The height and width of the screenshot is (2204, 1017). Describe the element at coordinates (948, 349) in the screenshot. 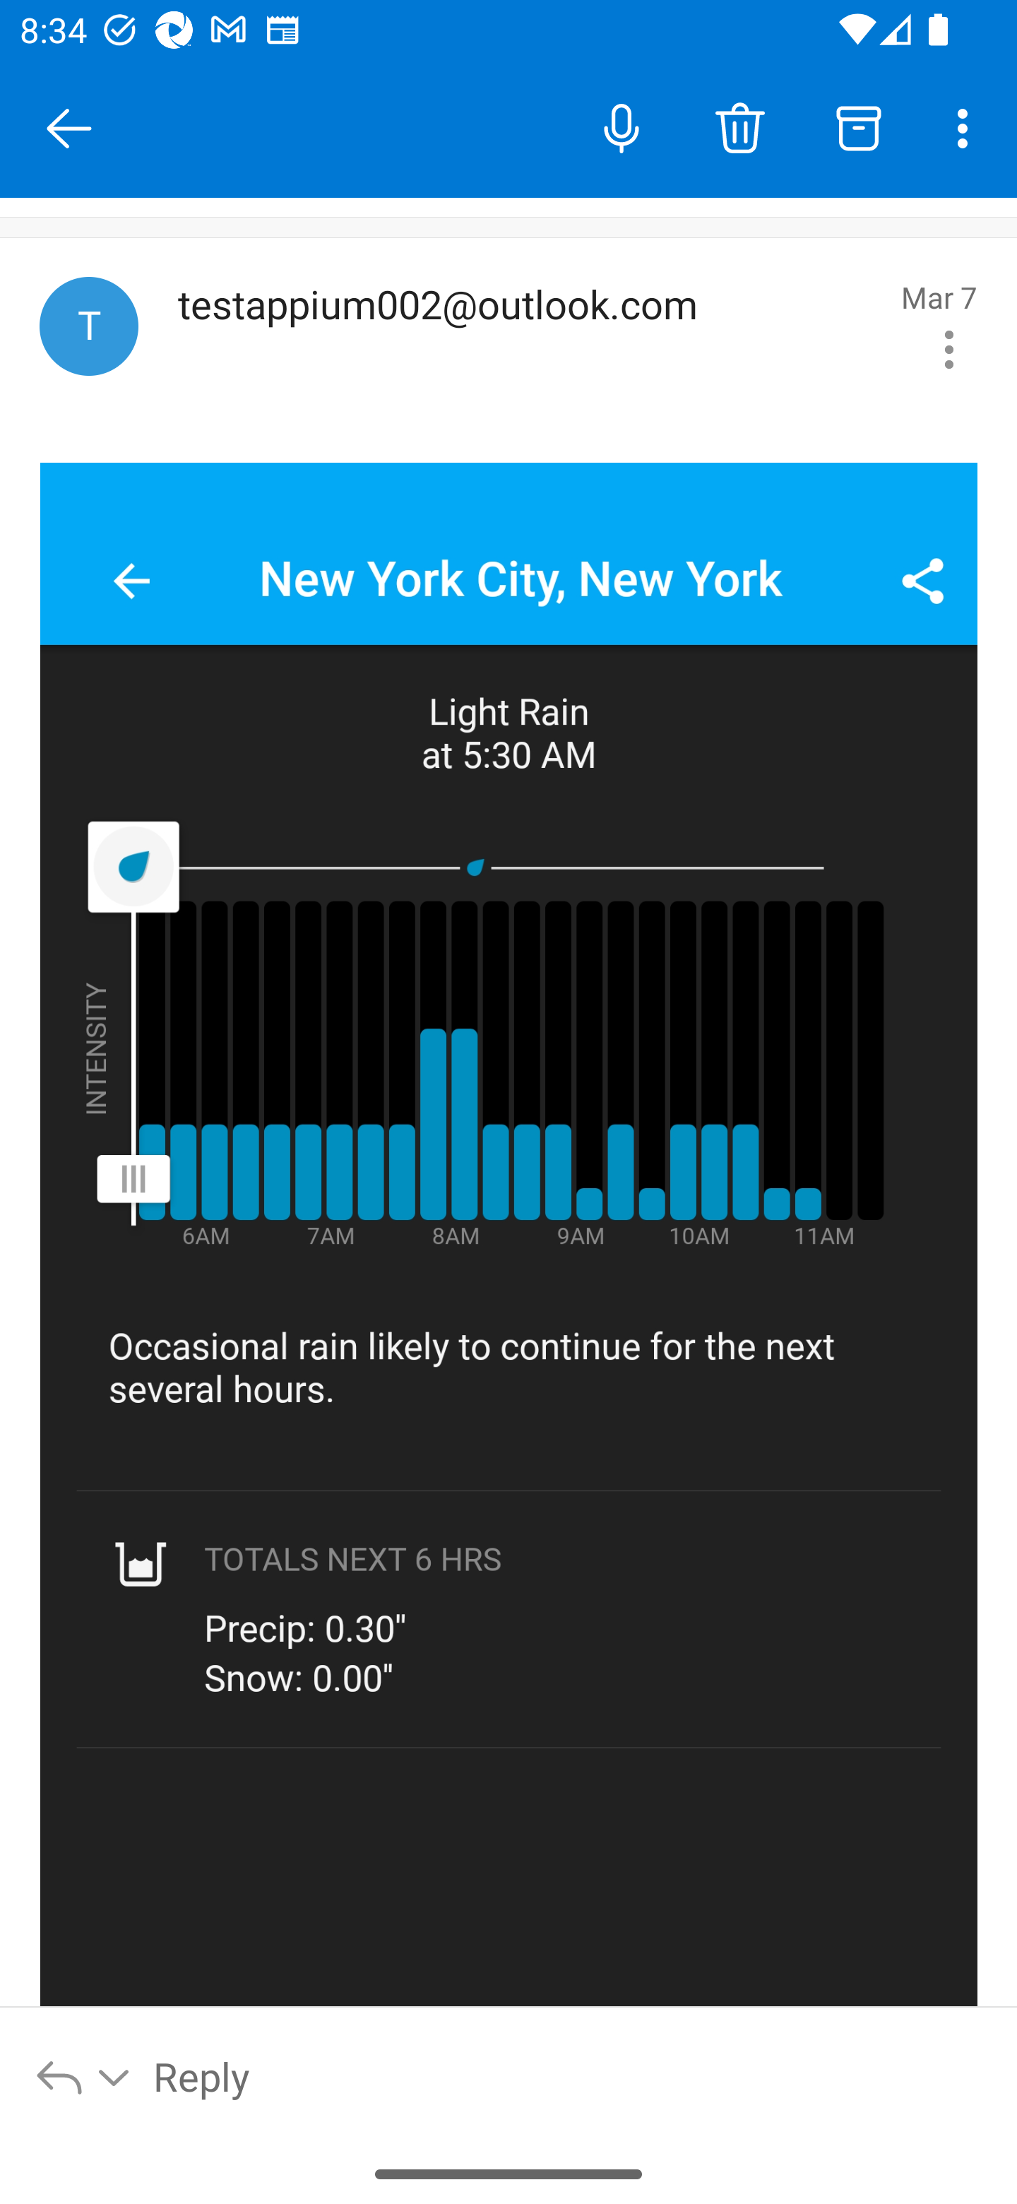

I see `Message actions` at that location.